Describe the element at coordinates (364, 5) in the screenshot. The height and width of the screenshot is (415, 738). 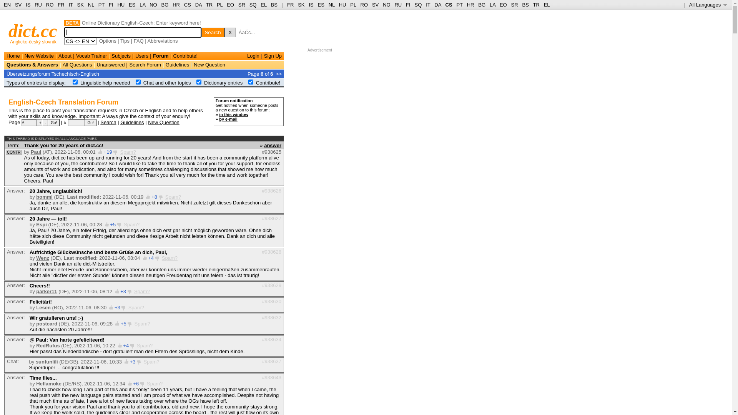
I see `RO` at that location.